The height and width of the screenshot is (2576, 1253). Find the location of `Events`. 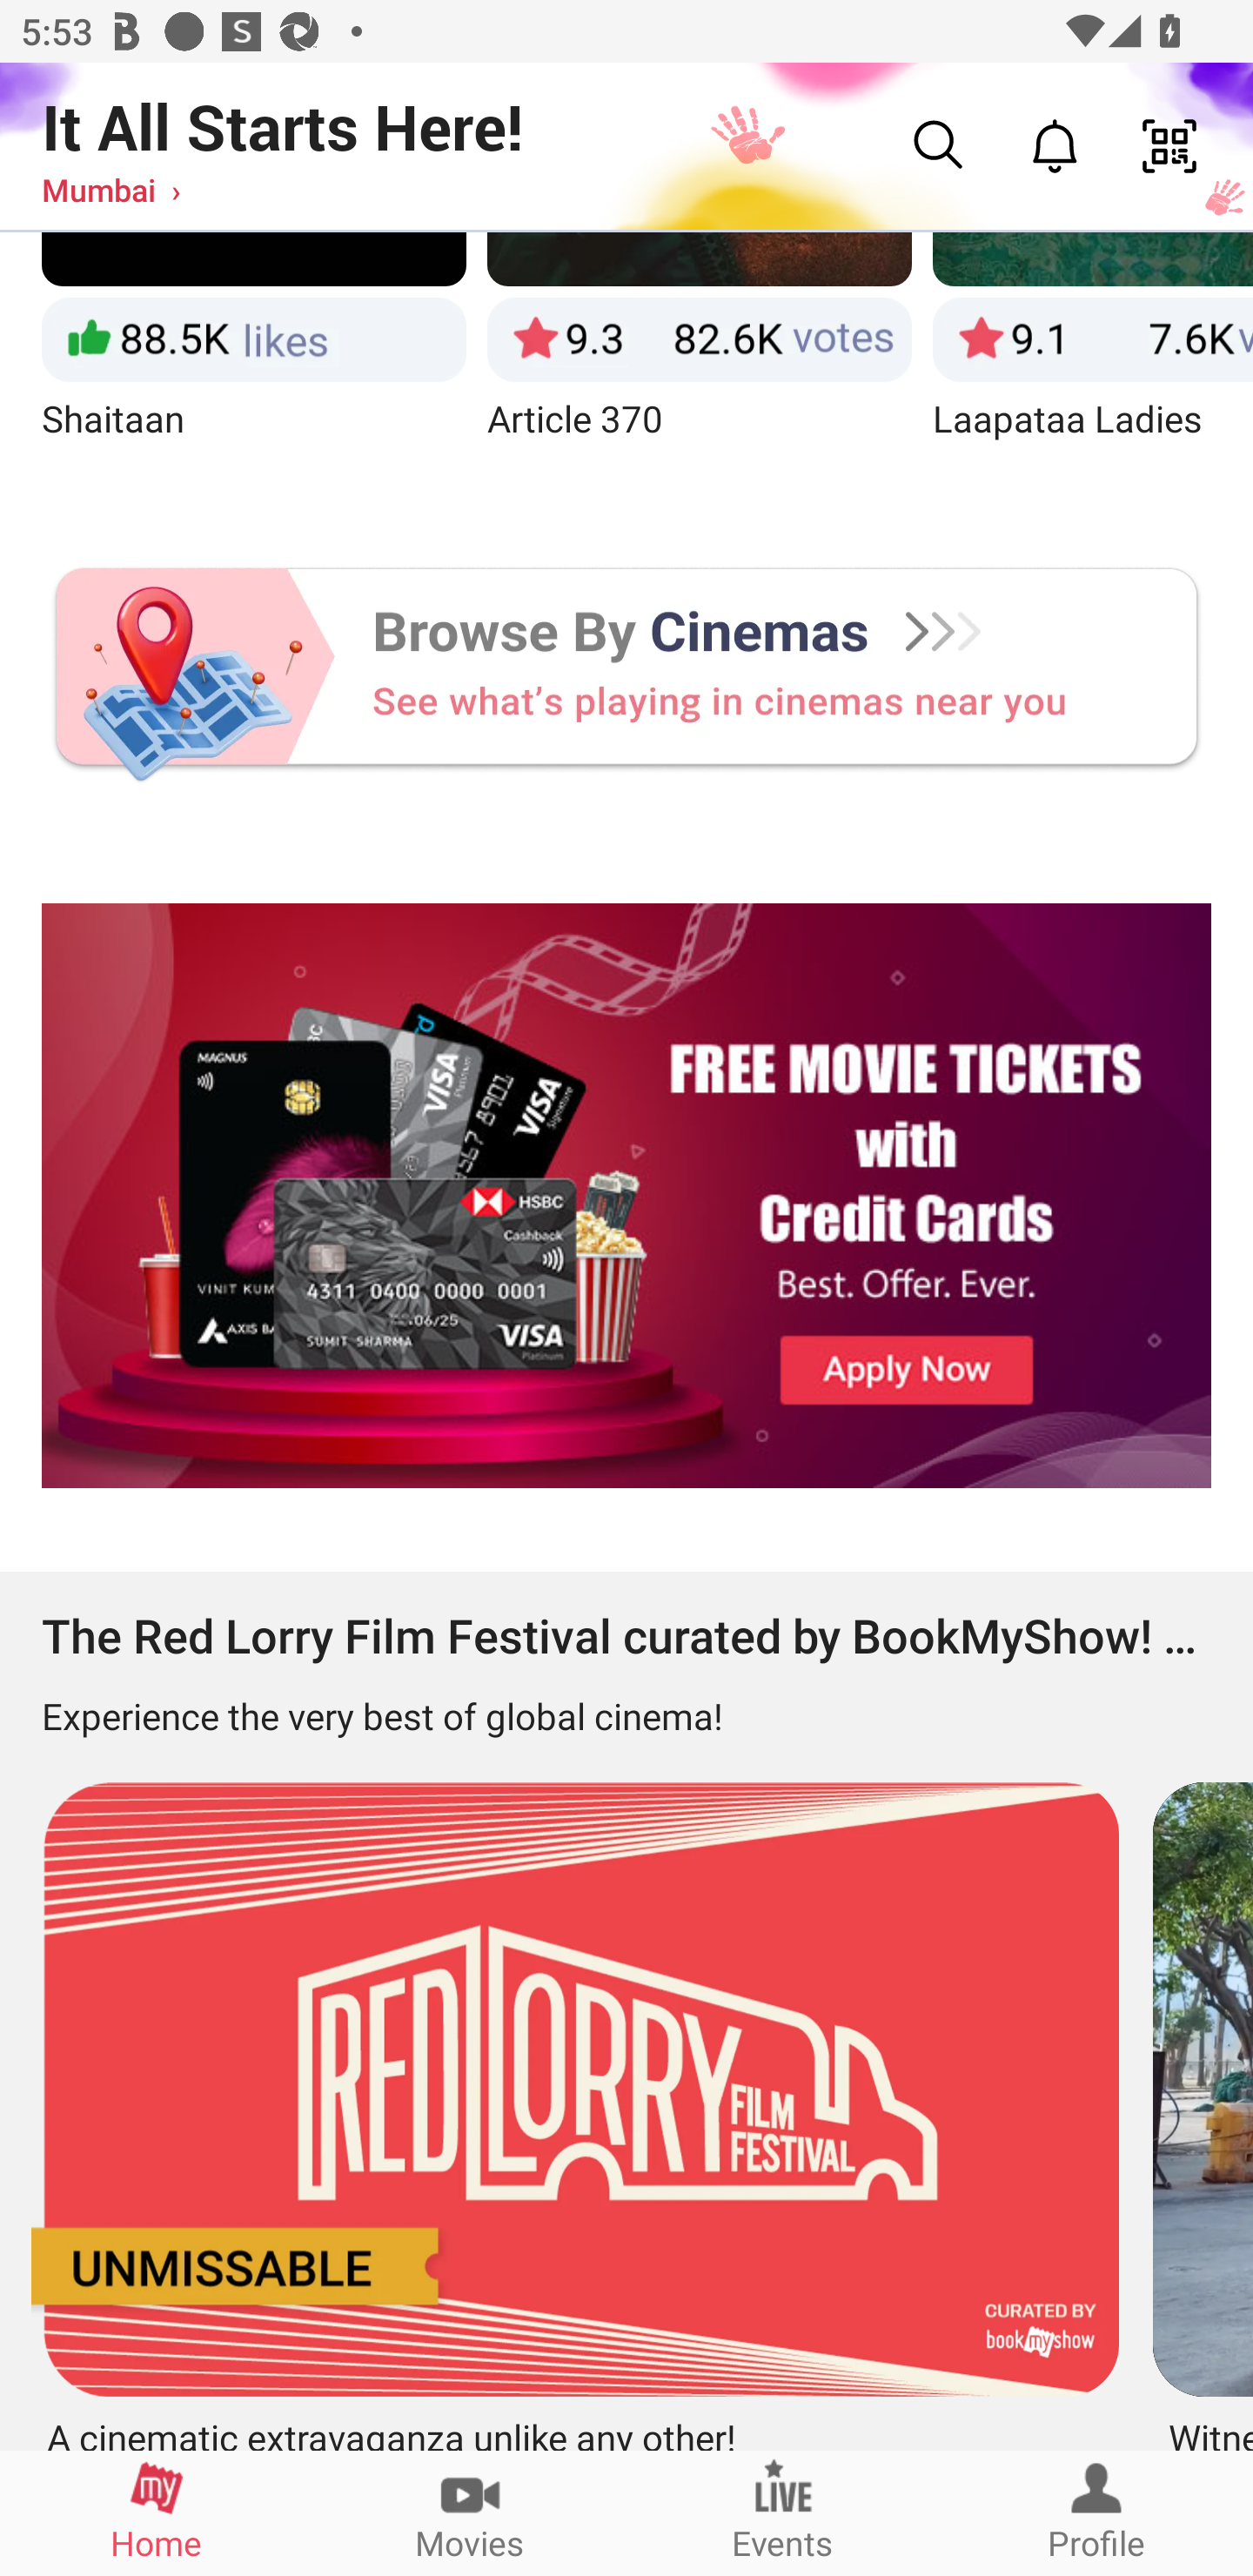

Events is located at coordinates (783, 2512).